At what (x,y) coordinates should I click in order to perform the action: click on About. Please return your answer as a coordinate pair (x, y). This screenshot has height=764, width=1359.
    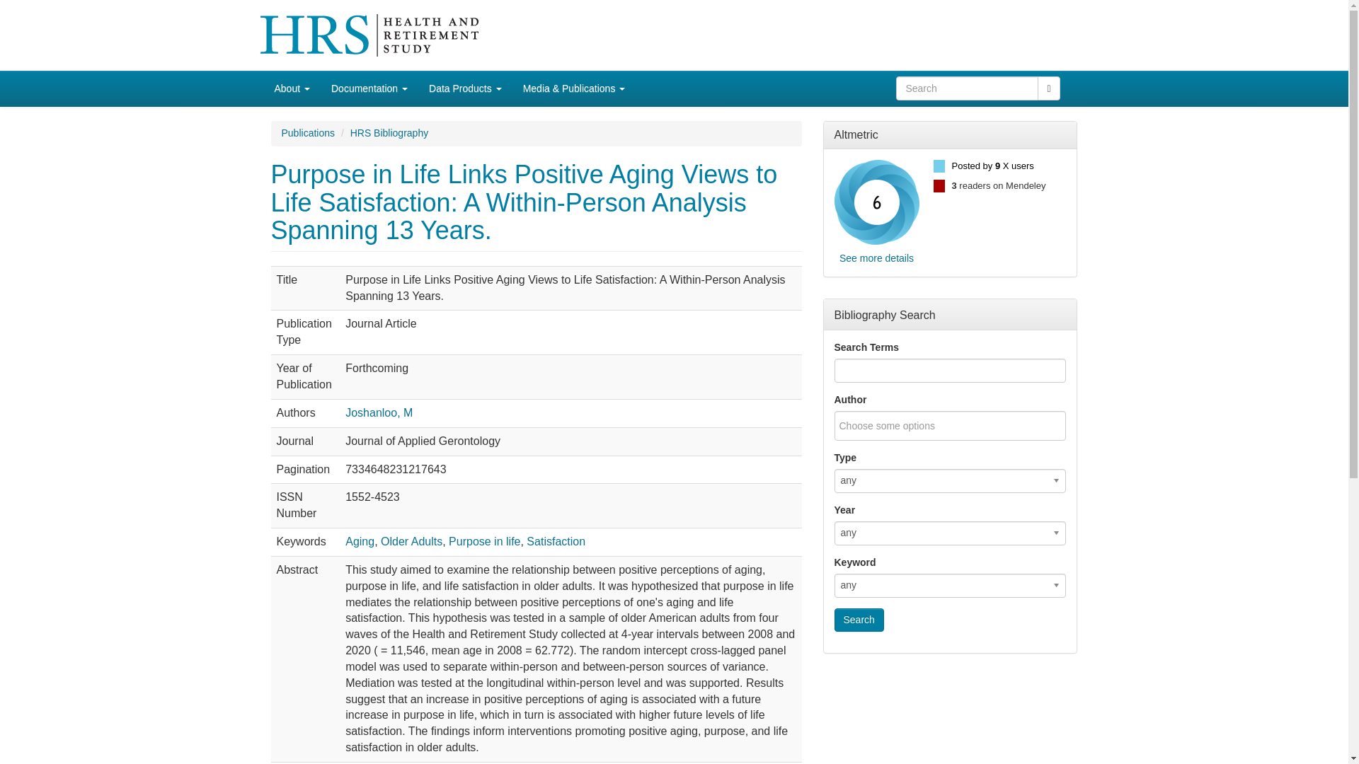
    Looking at the image, I should click on (292, 88).